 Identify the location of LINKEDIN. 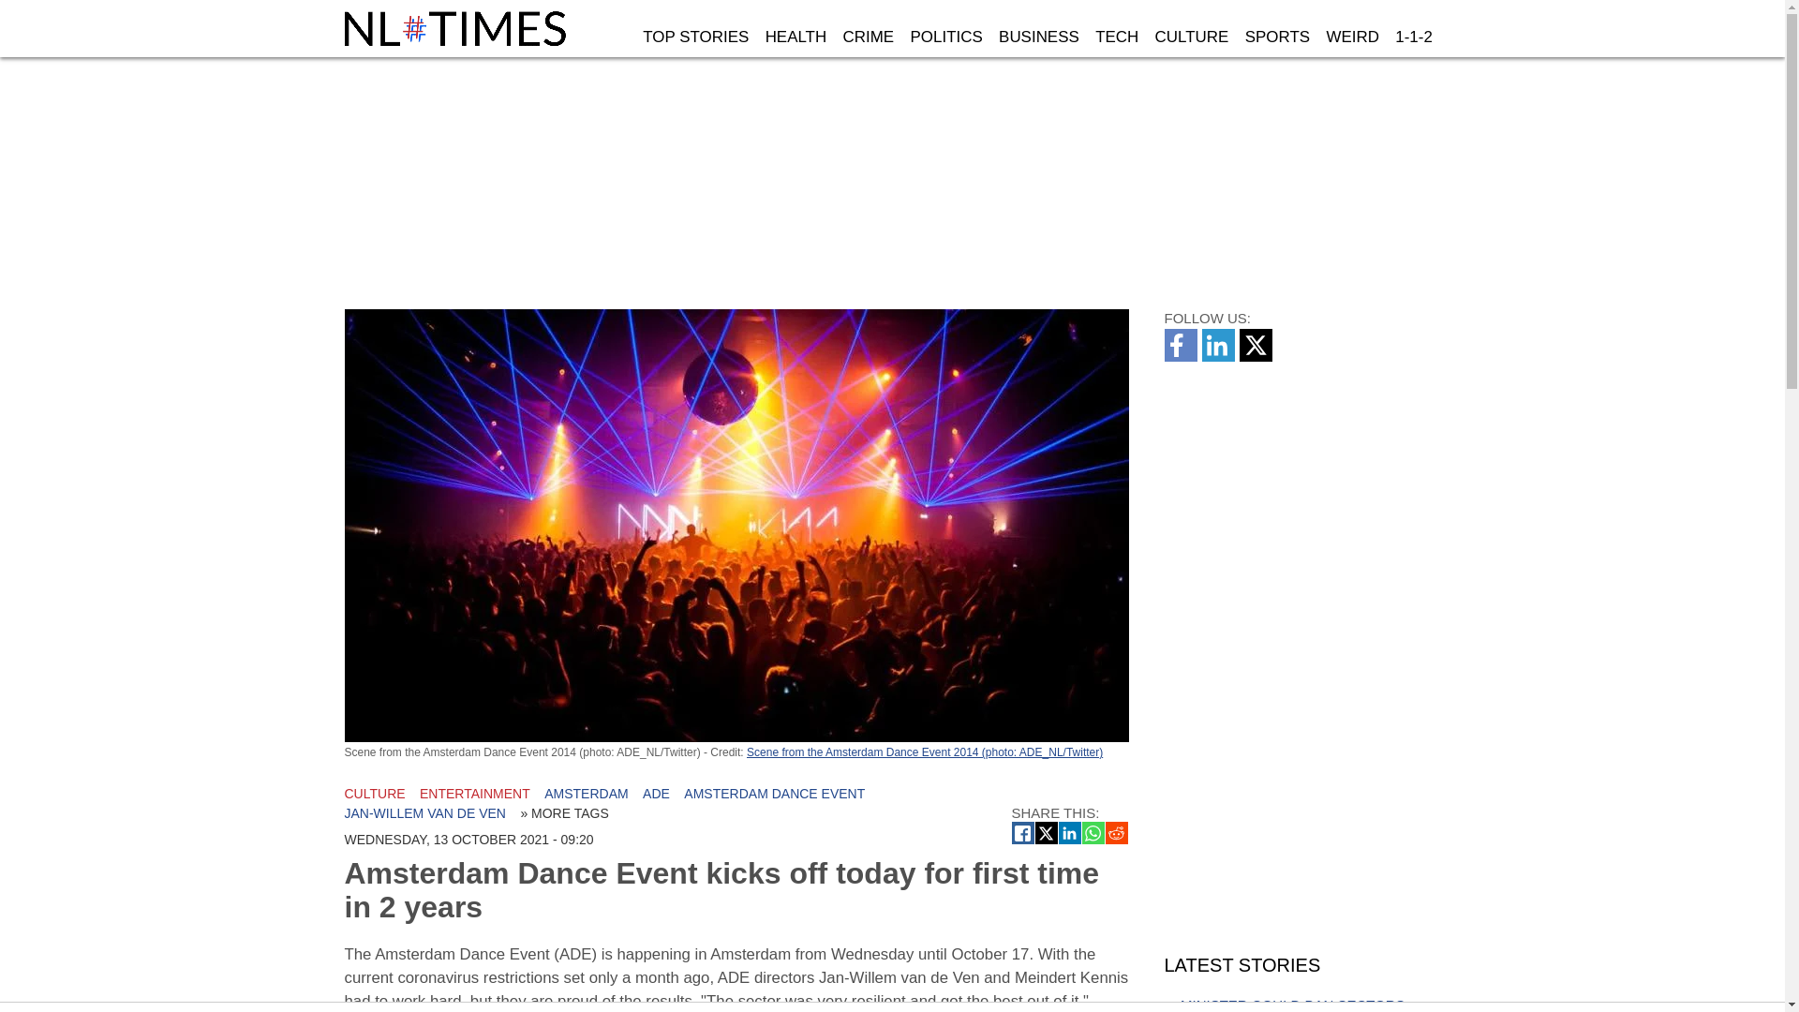
(1070, 832).